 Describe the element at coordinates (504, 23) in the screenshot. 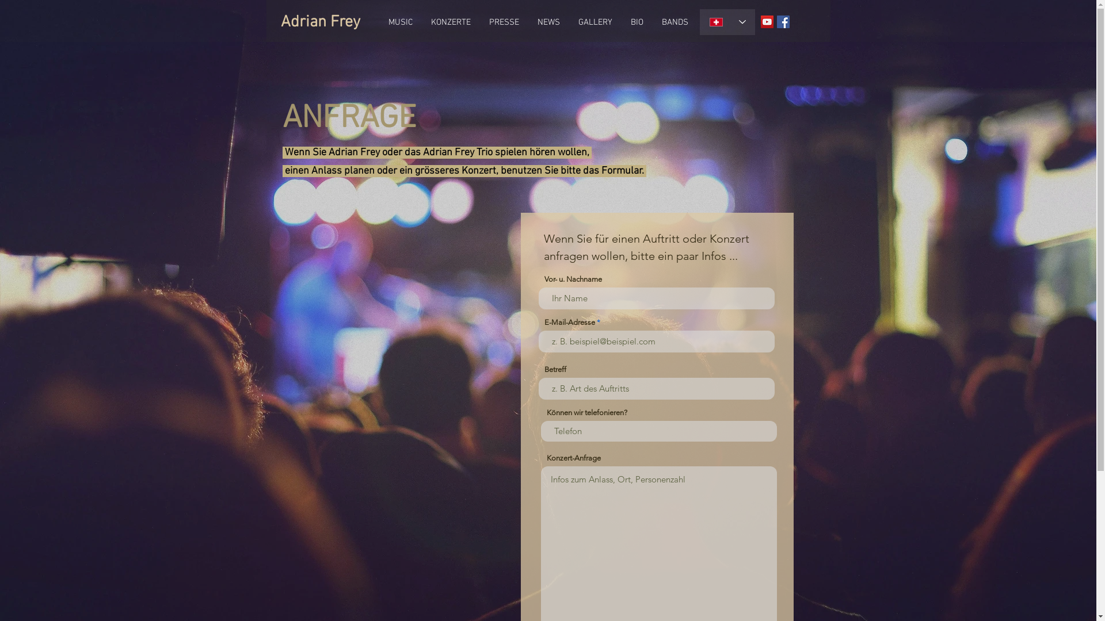

I see `PRESSE` at that location.